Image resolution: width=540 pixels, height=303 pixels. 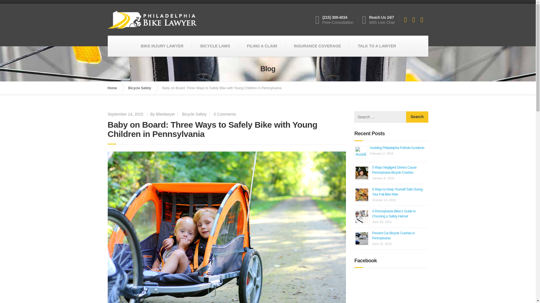 What do you see at coordinates (393, 236) in the screenshot?
I see `Permalink to Prevent Car-Bicycle Crashes in Pennsylvania` at bounding box center [393, 236].